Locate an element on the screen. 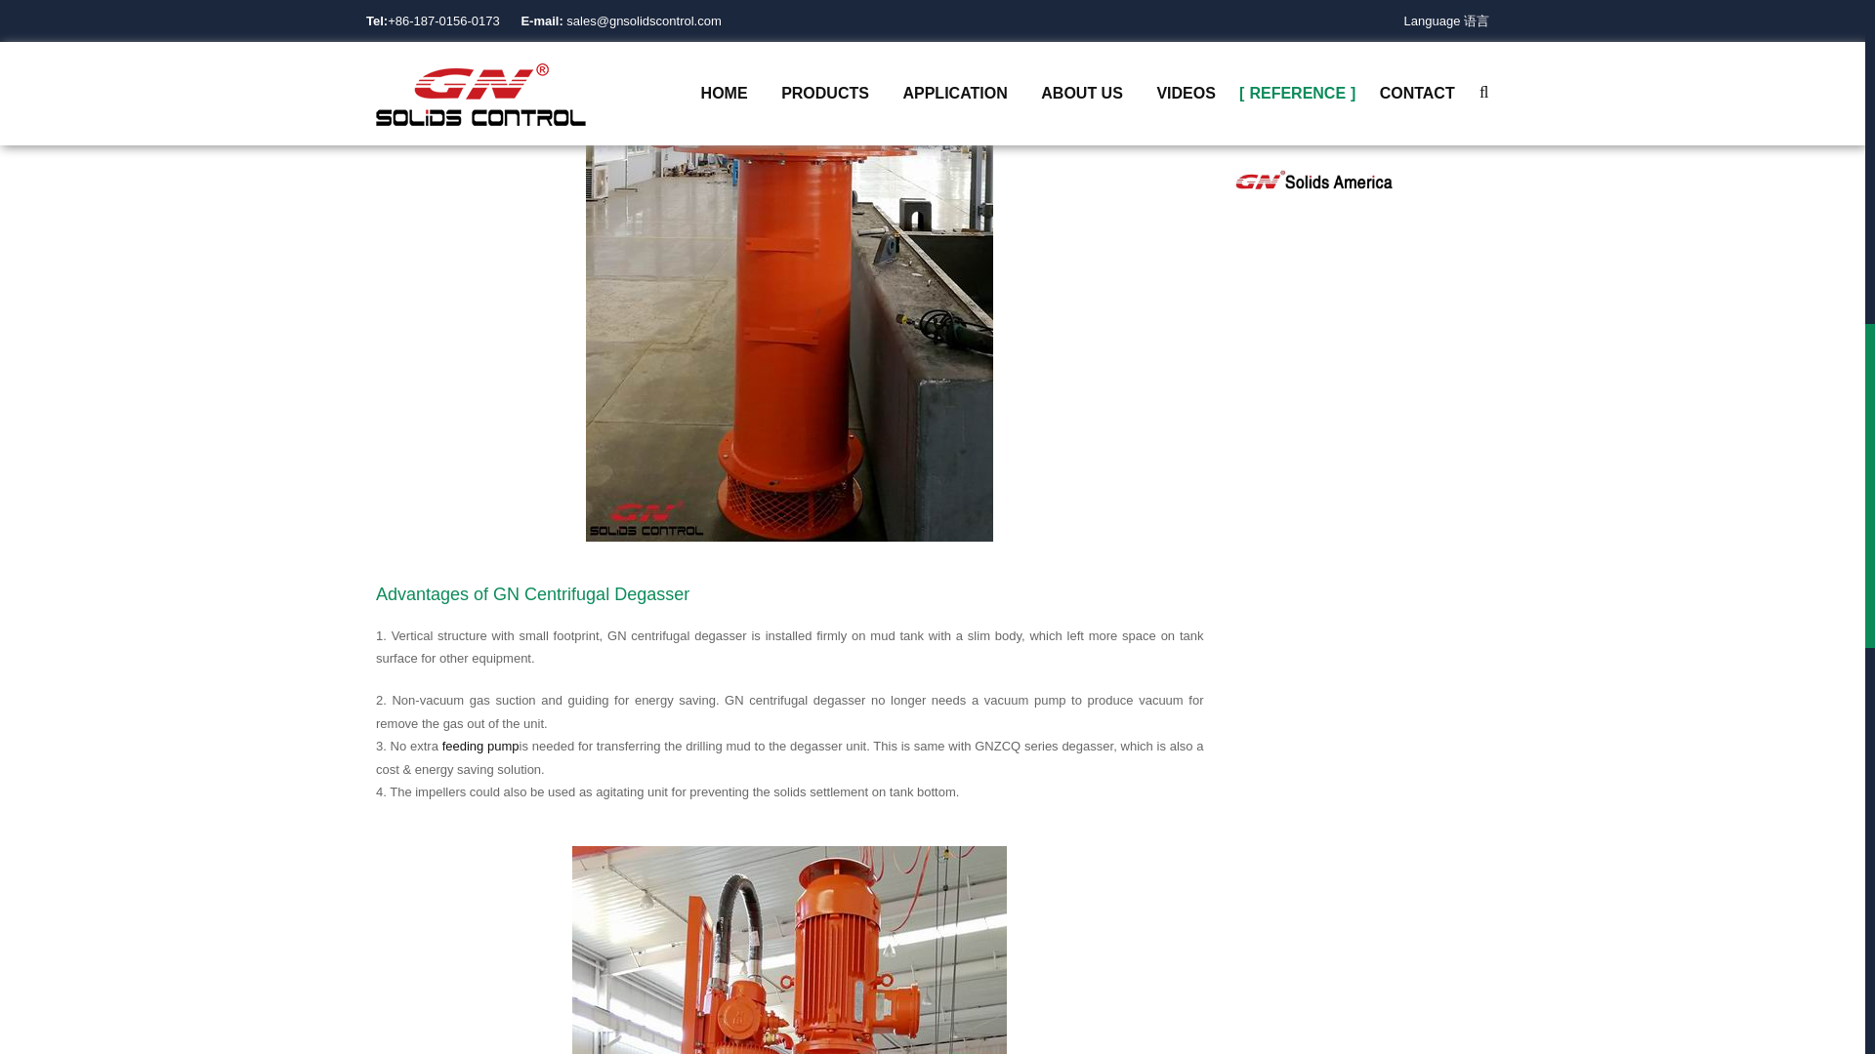  GN Solids America is located at coordinates (1312, 180).